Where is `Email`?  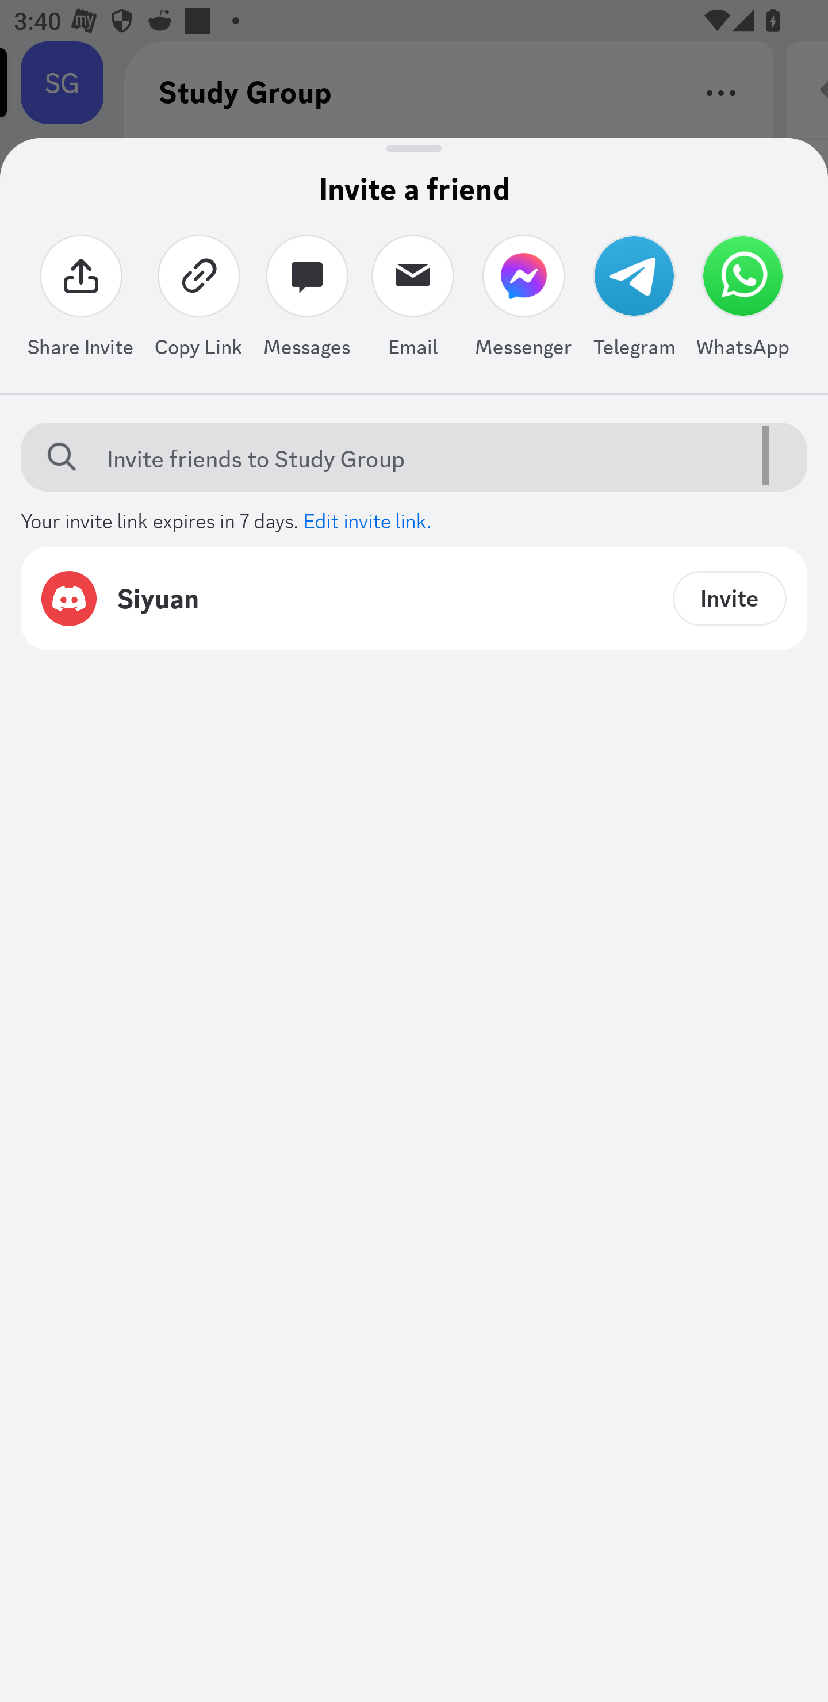 Email is located at coordinates (413, 300).